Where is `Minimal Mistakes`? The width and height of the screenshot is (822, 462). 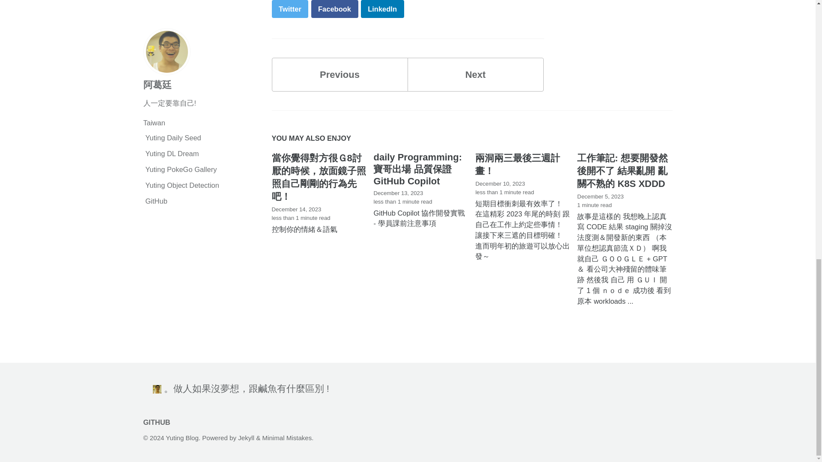 Minimal Mistakes is located at coordinates (287, 438).